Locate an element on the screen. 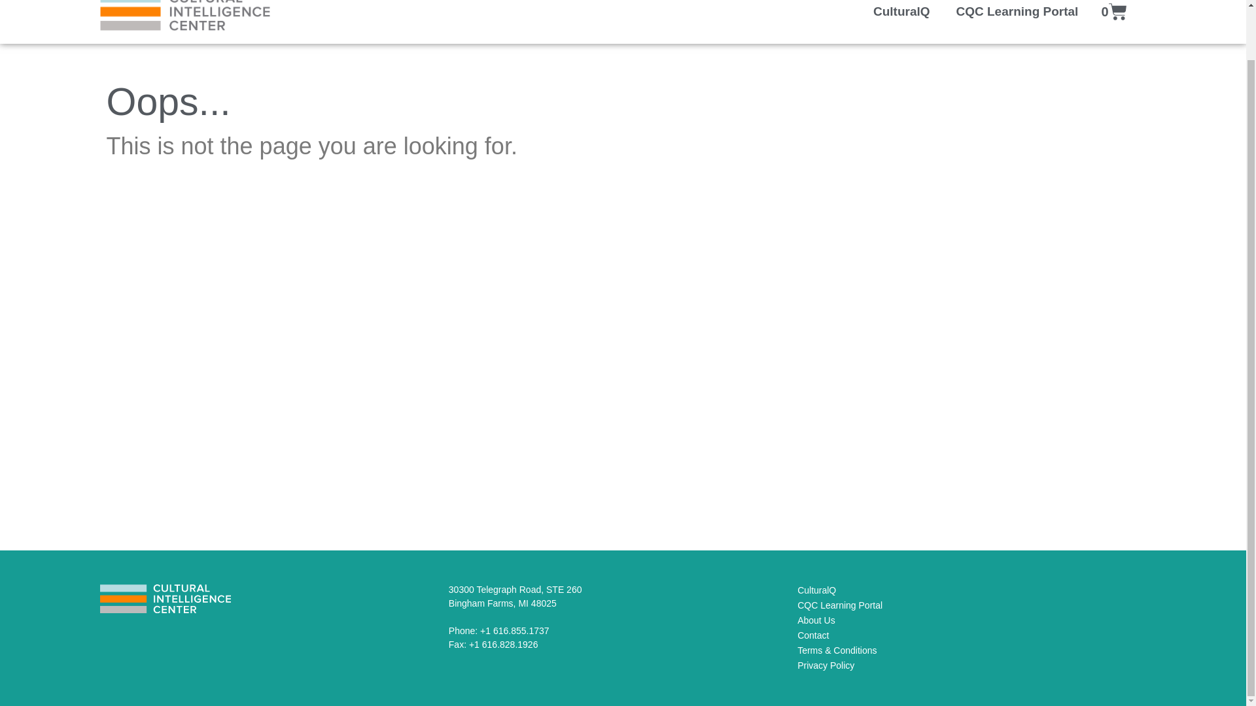 This screenshot has width=1256, height=706. About Us is located at coordinates (816, 620).